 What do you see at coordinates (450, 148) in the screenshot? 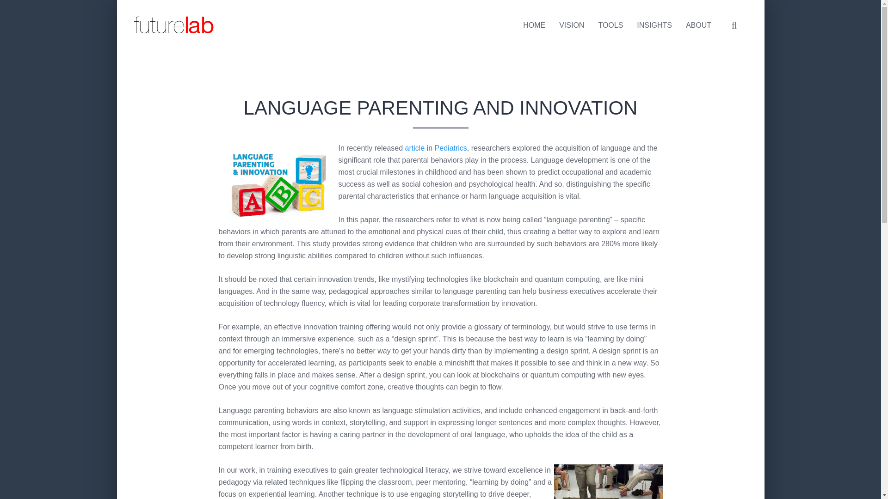
I see `Pediatrics` at bounding box center [450, 148].